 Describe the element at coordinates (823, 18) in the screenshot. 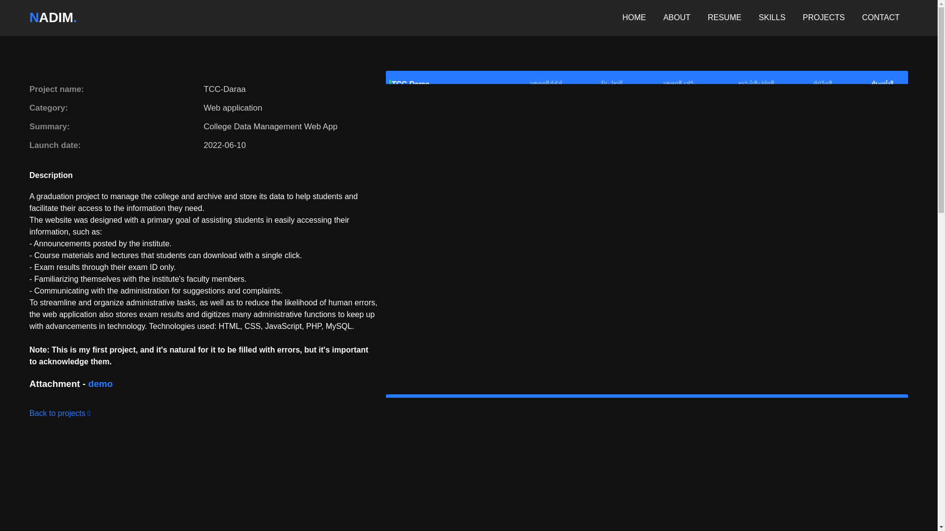

I see `PROJECTS` at that location.